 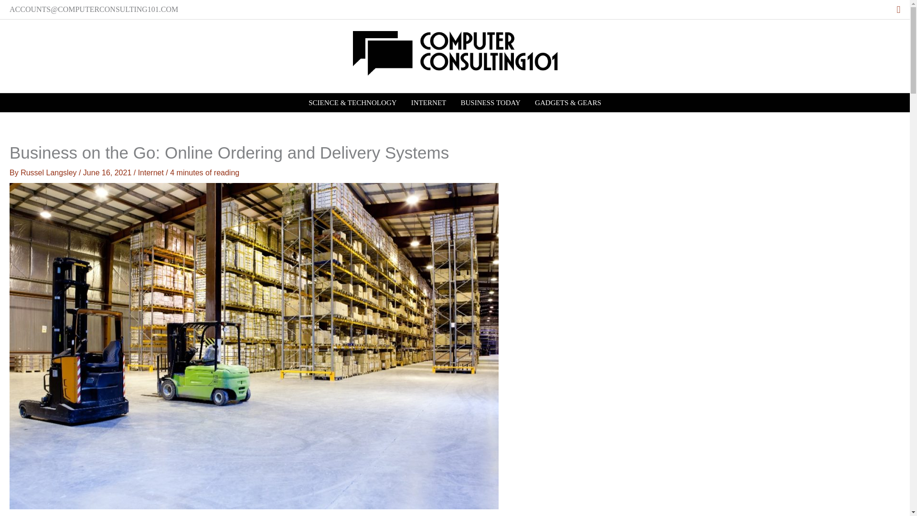 What do you see at coordinates (490, 103) in the screenshot?
I see `BUSINESS TODAY` at bounding box center [490, 103].